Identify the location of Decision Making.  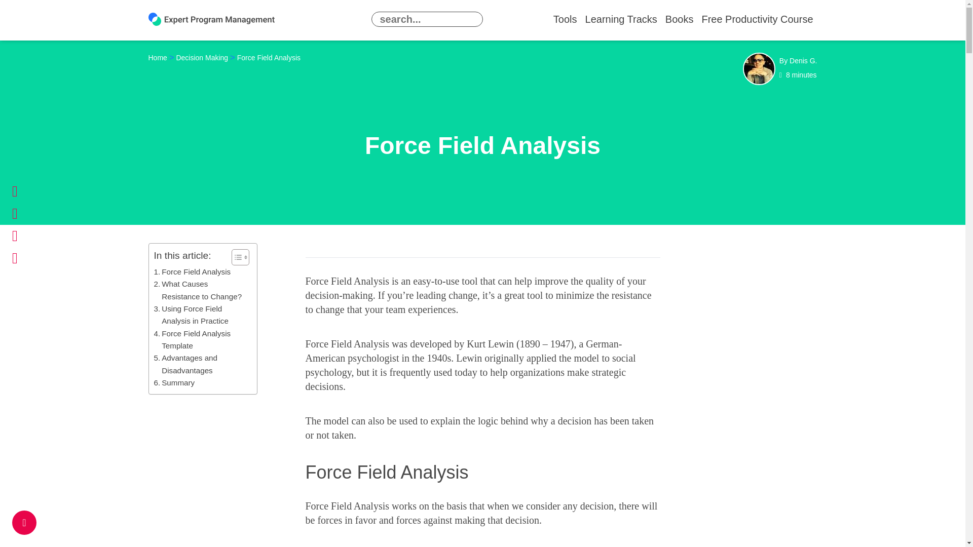
(202, 58).